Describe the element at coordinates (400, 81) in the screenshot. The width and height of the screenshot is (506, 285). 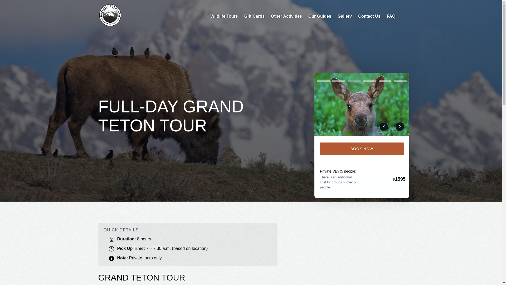
I see `6` at that location.